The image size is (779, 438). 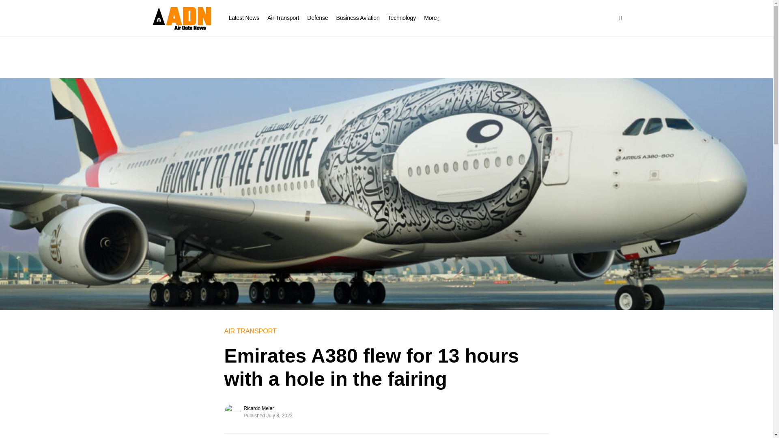 What do you see at coordinates (250, 331) in the screenshot?
I see `AIR TRANSPORT` at bounding box center [250, 331].